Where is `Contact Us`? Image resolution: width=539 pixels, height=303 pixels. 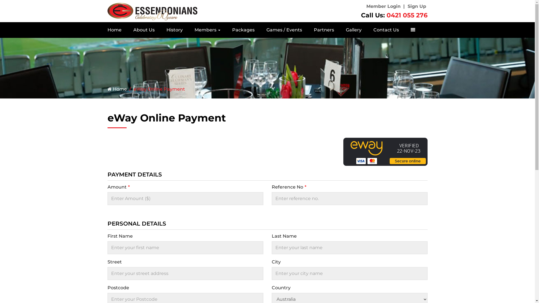
Contact Us is located at coordinates (386, 30).